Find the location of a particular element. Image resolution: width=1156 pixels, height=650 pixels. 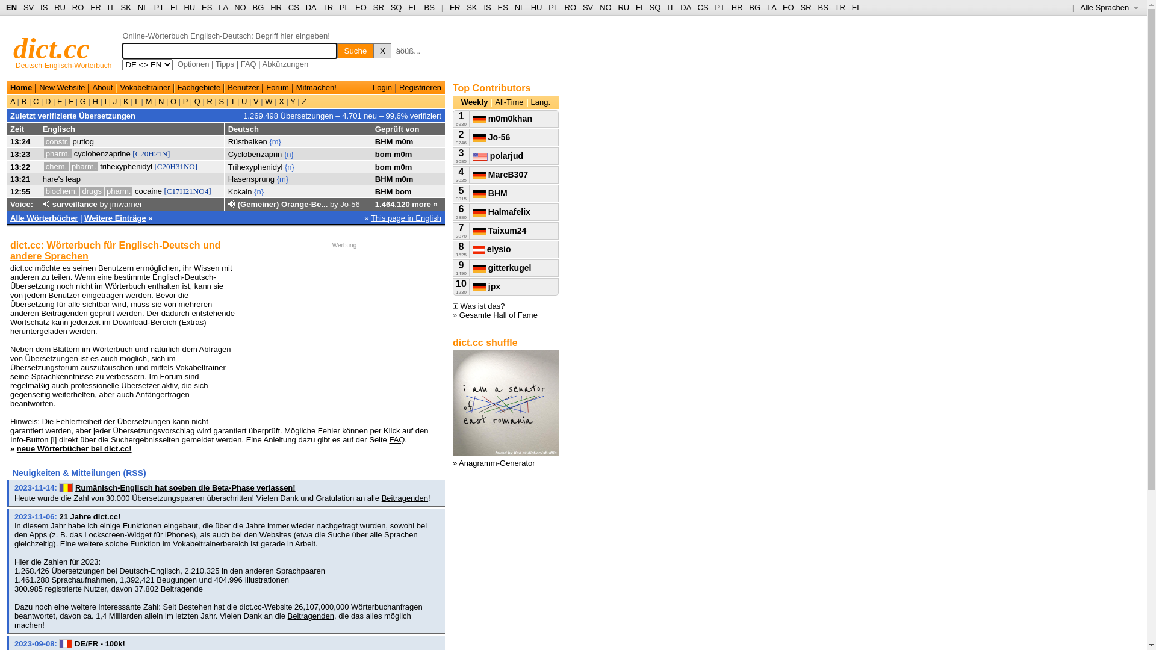

HU is located at coordinates (189, 7).